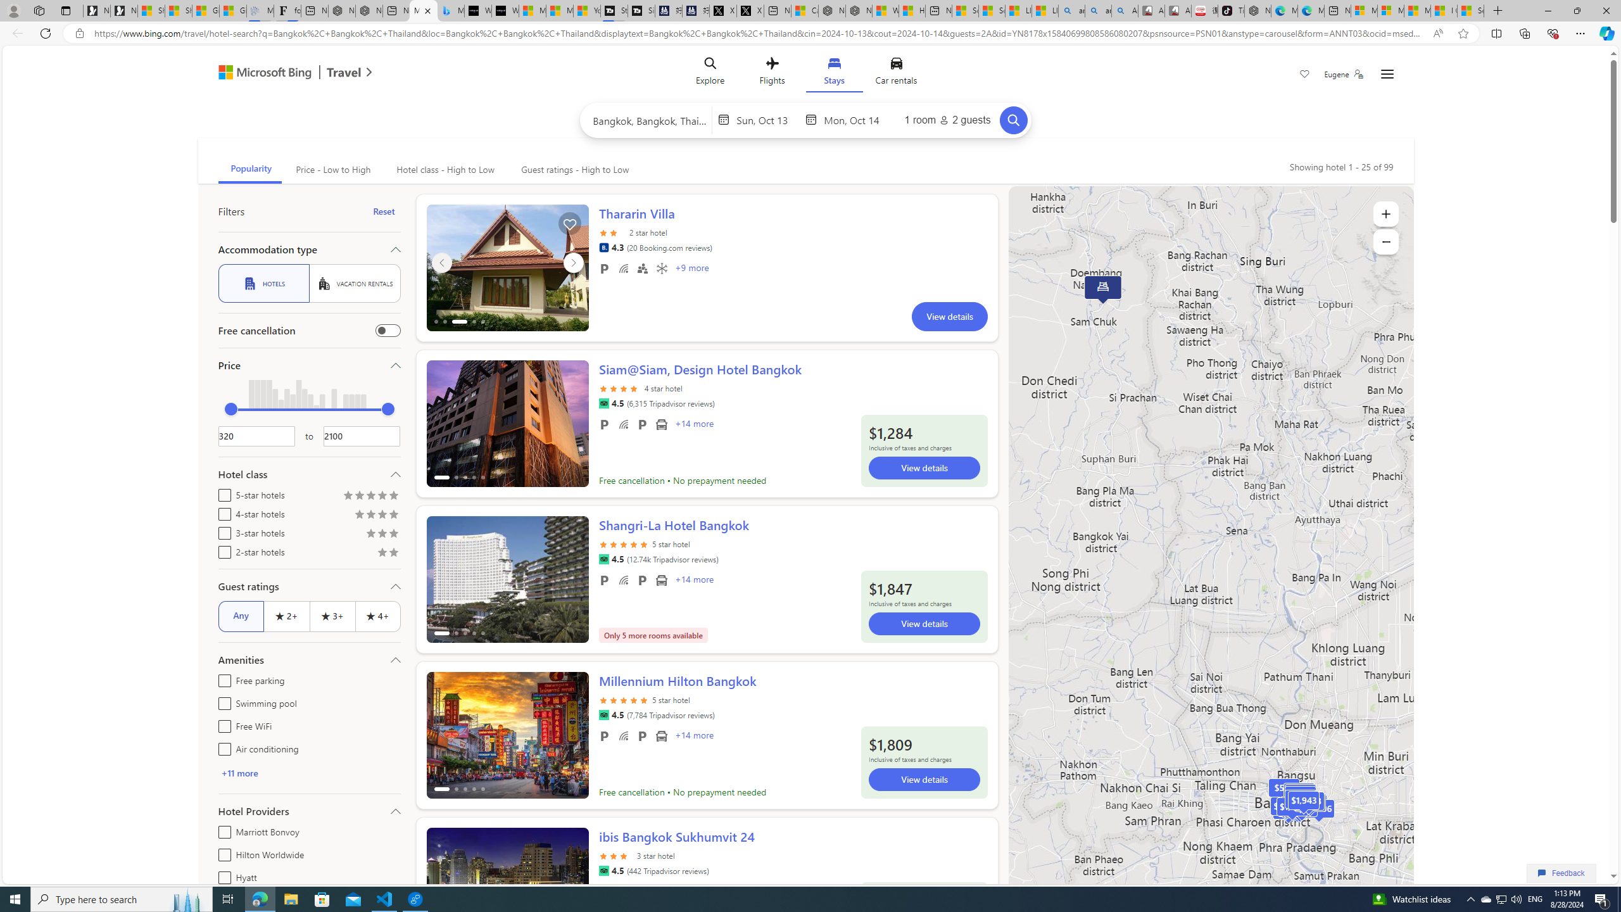  What do you see at coordinates (1231, 11) in the screenshot?
I see `TikTok` at bounding box center [1231, 11].